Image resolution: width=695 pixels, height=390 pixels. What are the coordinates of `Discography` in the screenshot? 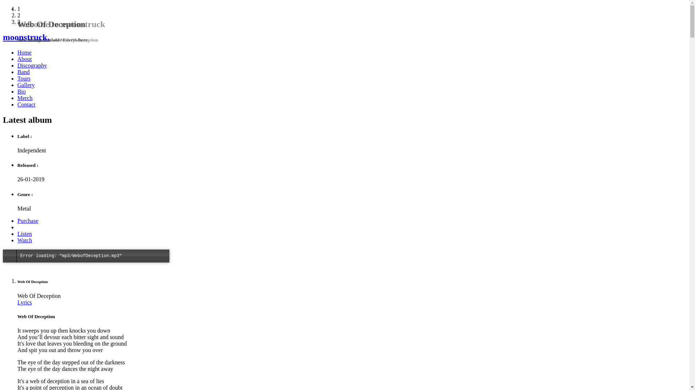 It's located at (32, 66).